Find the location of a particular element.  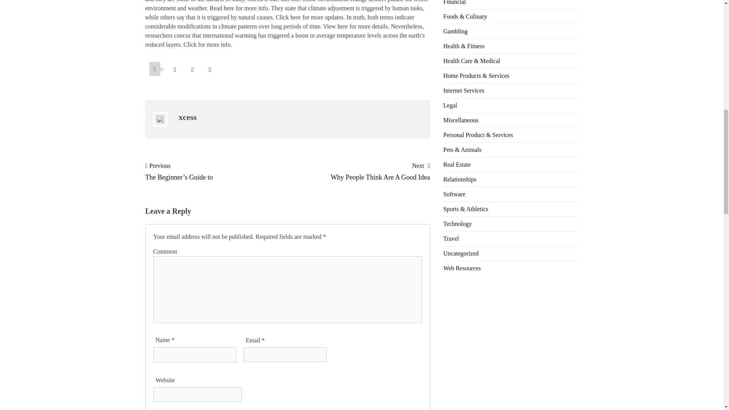

Real Estate is located at coordinates (457, 164).